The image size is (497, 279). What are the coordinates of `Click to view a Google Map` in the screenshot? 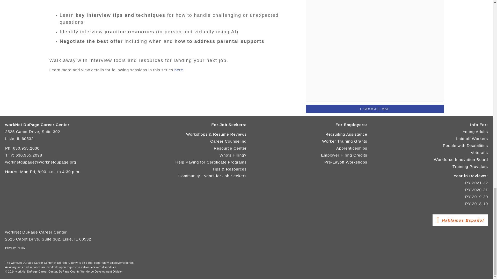 It's located at (375, 109).